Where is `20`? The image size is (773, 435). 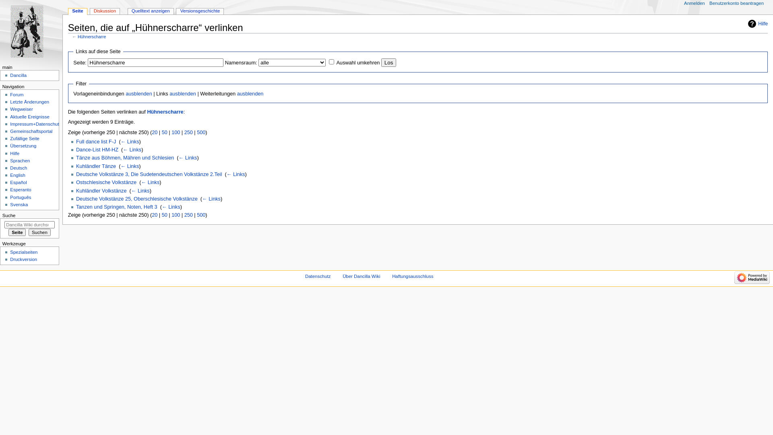 20 is located at coordinates (155, 215).